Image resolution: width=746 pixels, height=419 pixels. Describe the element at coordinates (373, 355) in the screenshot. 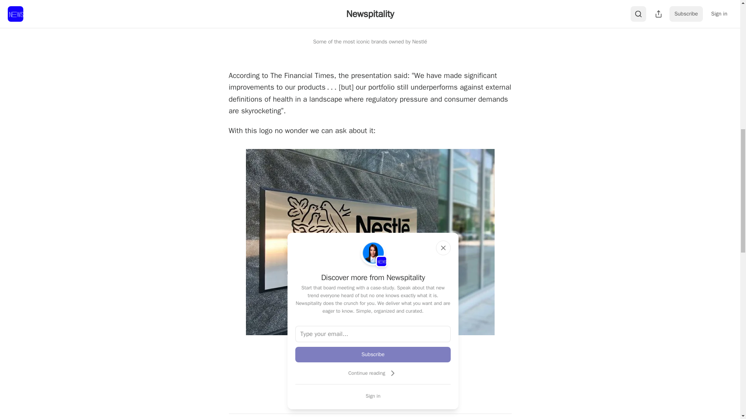

I see `Subscribe` at that location.